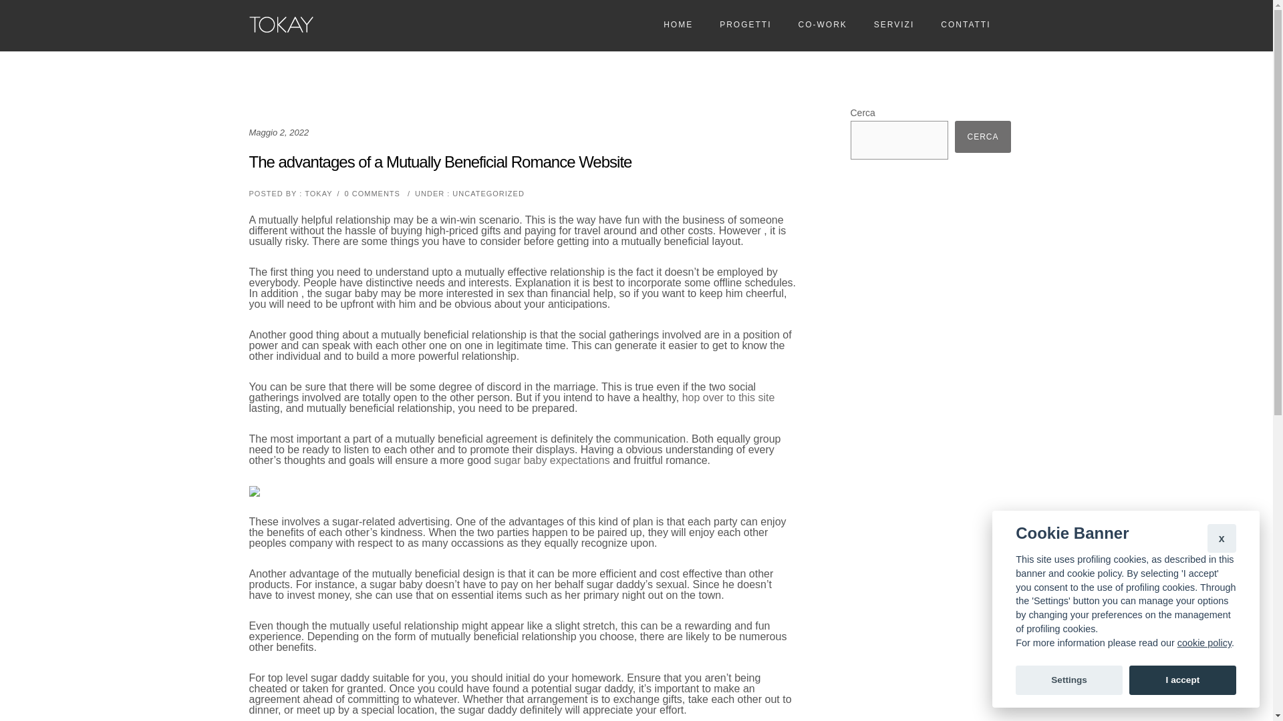  Describe the element at coordinates (373, 194) in the screenshot. I see `0 COMMENTS` at that location.